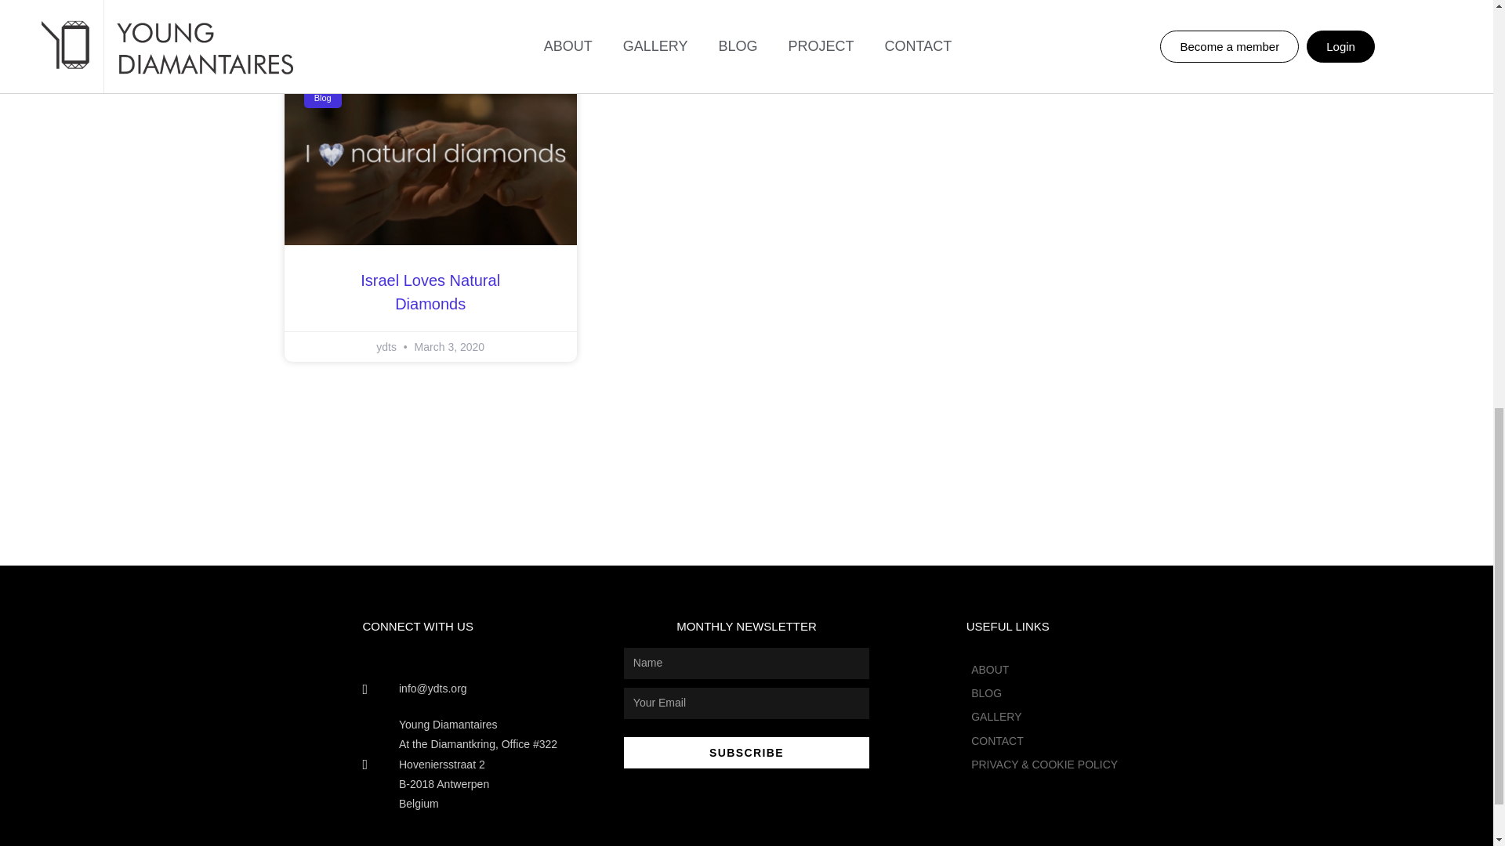 The width and height of the screenshot is (1505, 846). Describe the element at coordinates (1044, 716) in the screenshot. I see `GALLERY` at that location.